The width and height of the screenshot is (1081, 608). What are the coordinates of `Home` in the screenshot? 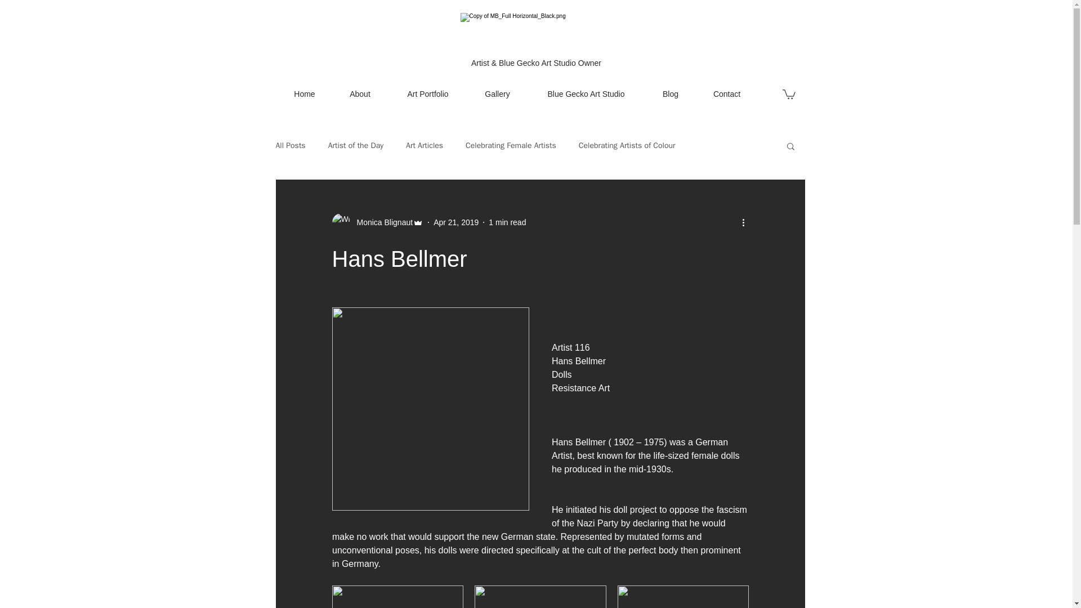 It's located at (305, 93).